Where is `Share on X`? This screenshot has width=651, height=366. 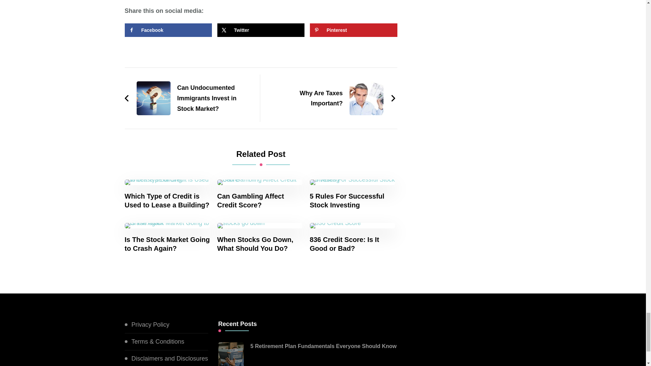
Share on X is located at coordinates (261, 30).